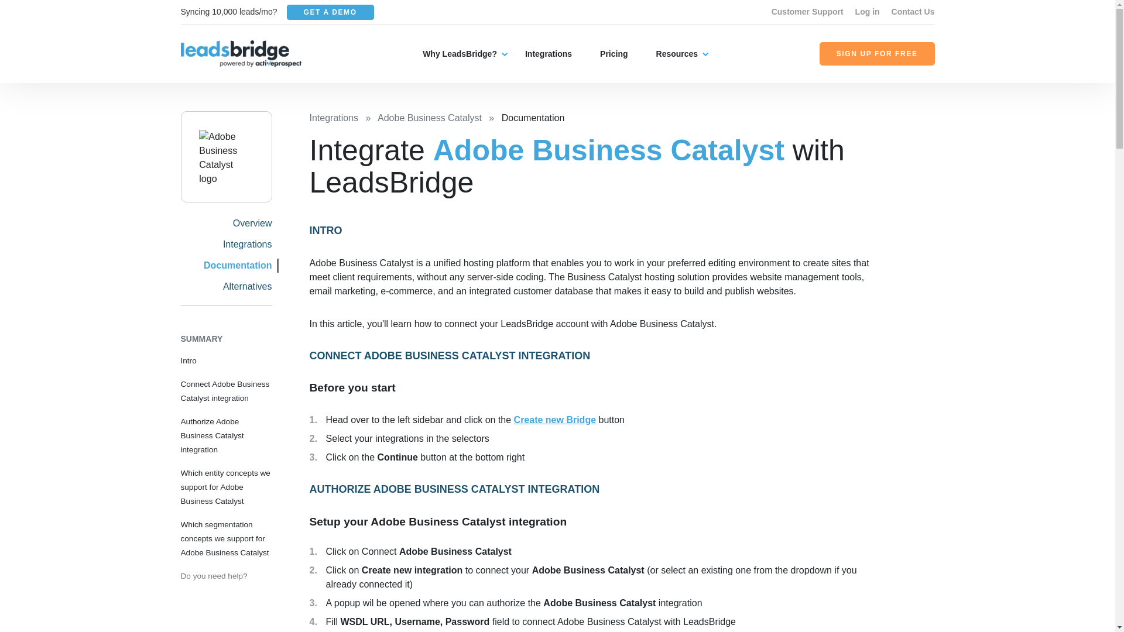  Describe the element at coordinates (247, 244) in the screenshot. I see `Integrations` at that location.